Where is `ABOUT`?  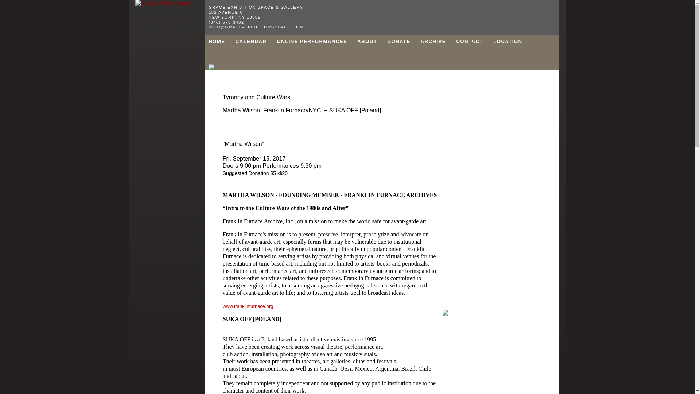 ABOUT is located at coordinates (371, 41).